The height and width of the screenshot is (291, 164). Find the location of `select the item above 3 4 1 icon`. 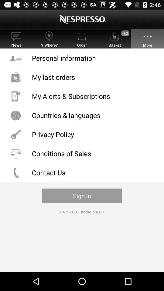

select the item above 3 4 1 icon is located at coordinates (82, 196).